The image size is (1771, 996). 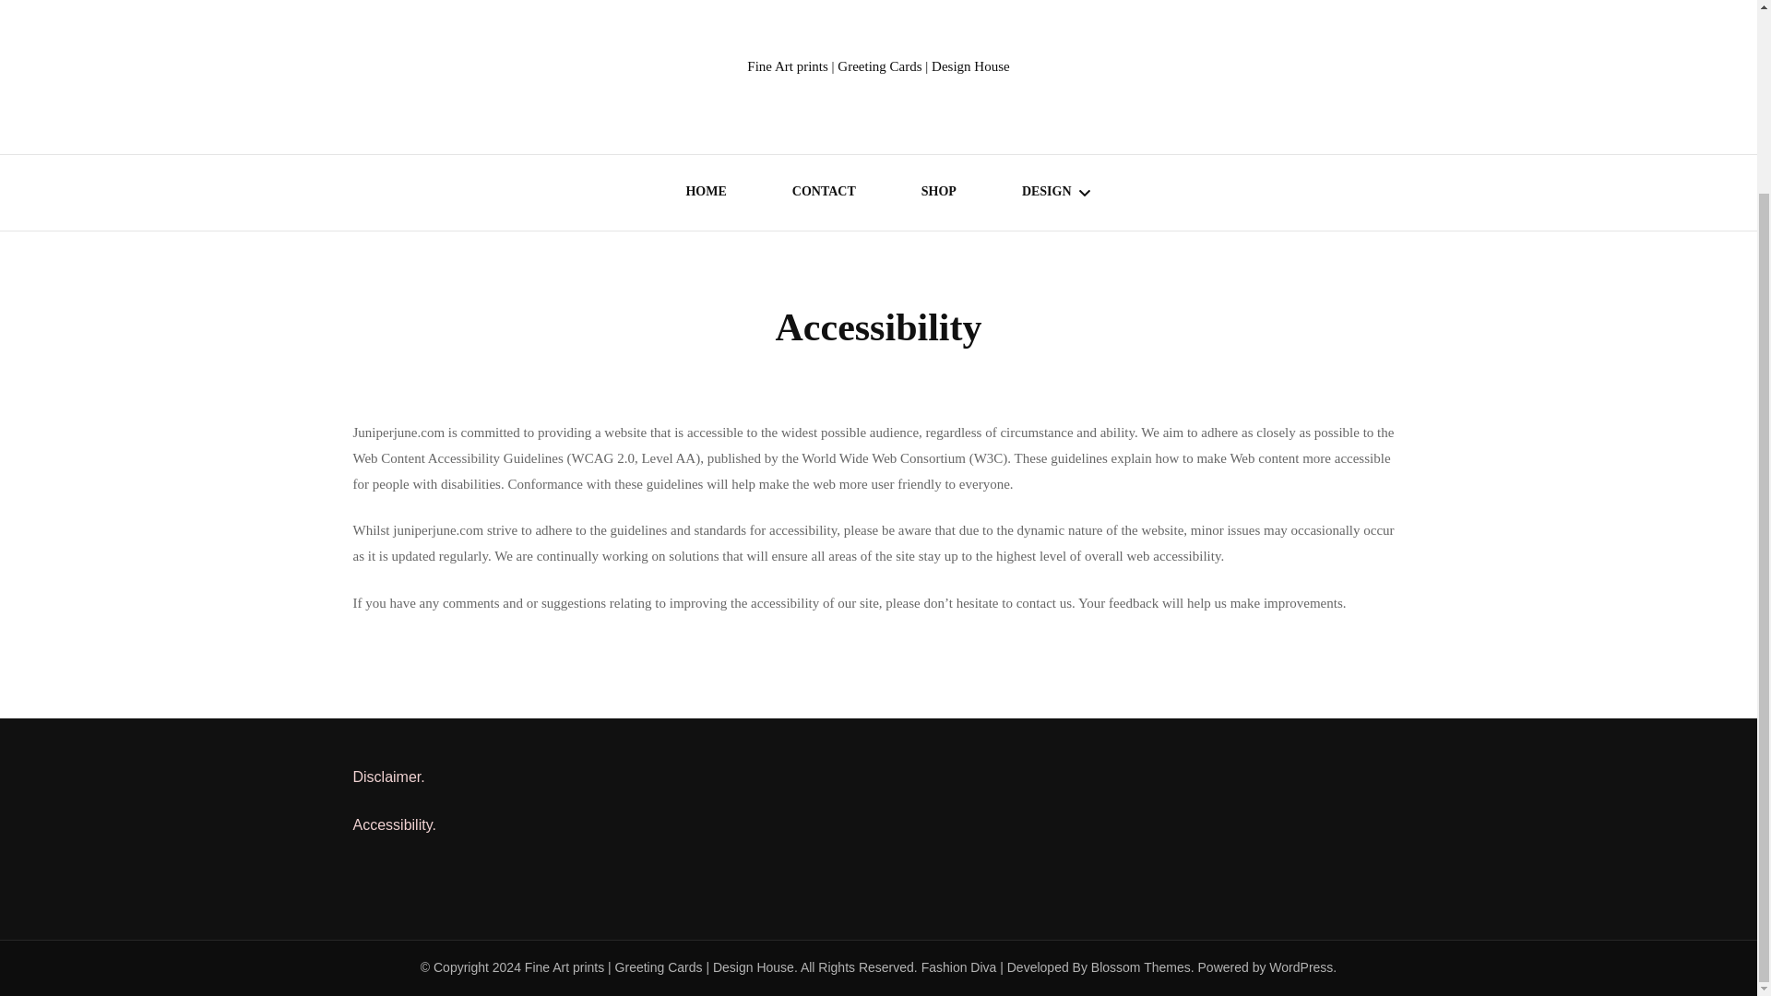 I want to click on juniperjune.com, so click(x=438, y=530).